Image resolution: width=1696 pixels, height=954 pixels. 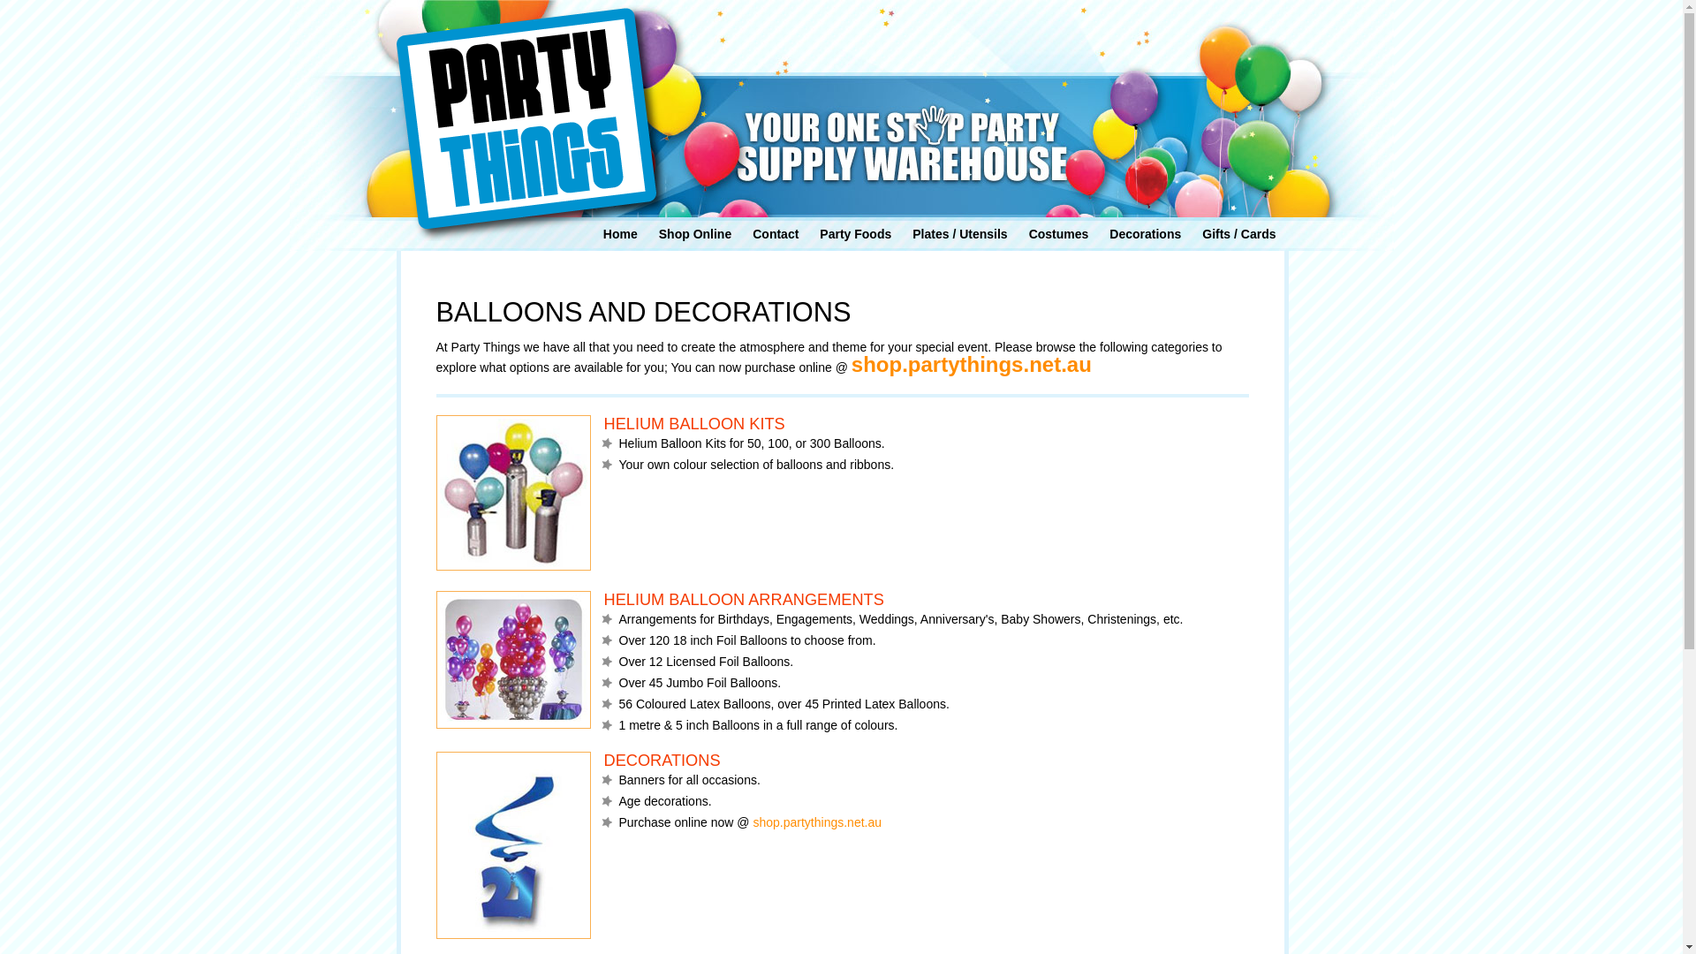 What do you see at coordinates (695, 234) in the screenshot?
I see `Shop Online` at bounding box center [695, 234].